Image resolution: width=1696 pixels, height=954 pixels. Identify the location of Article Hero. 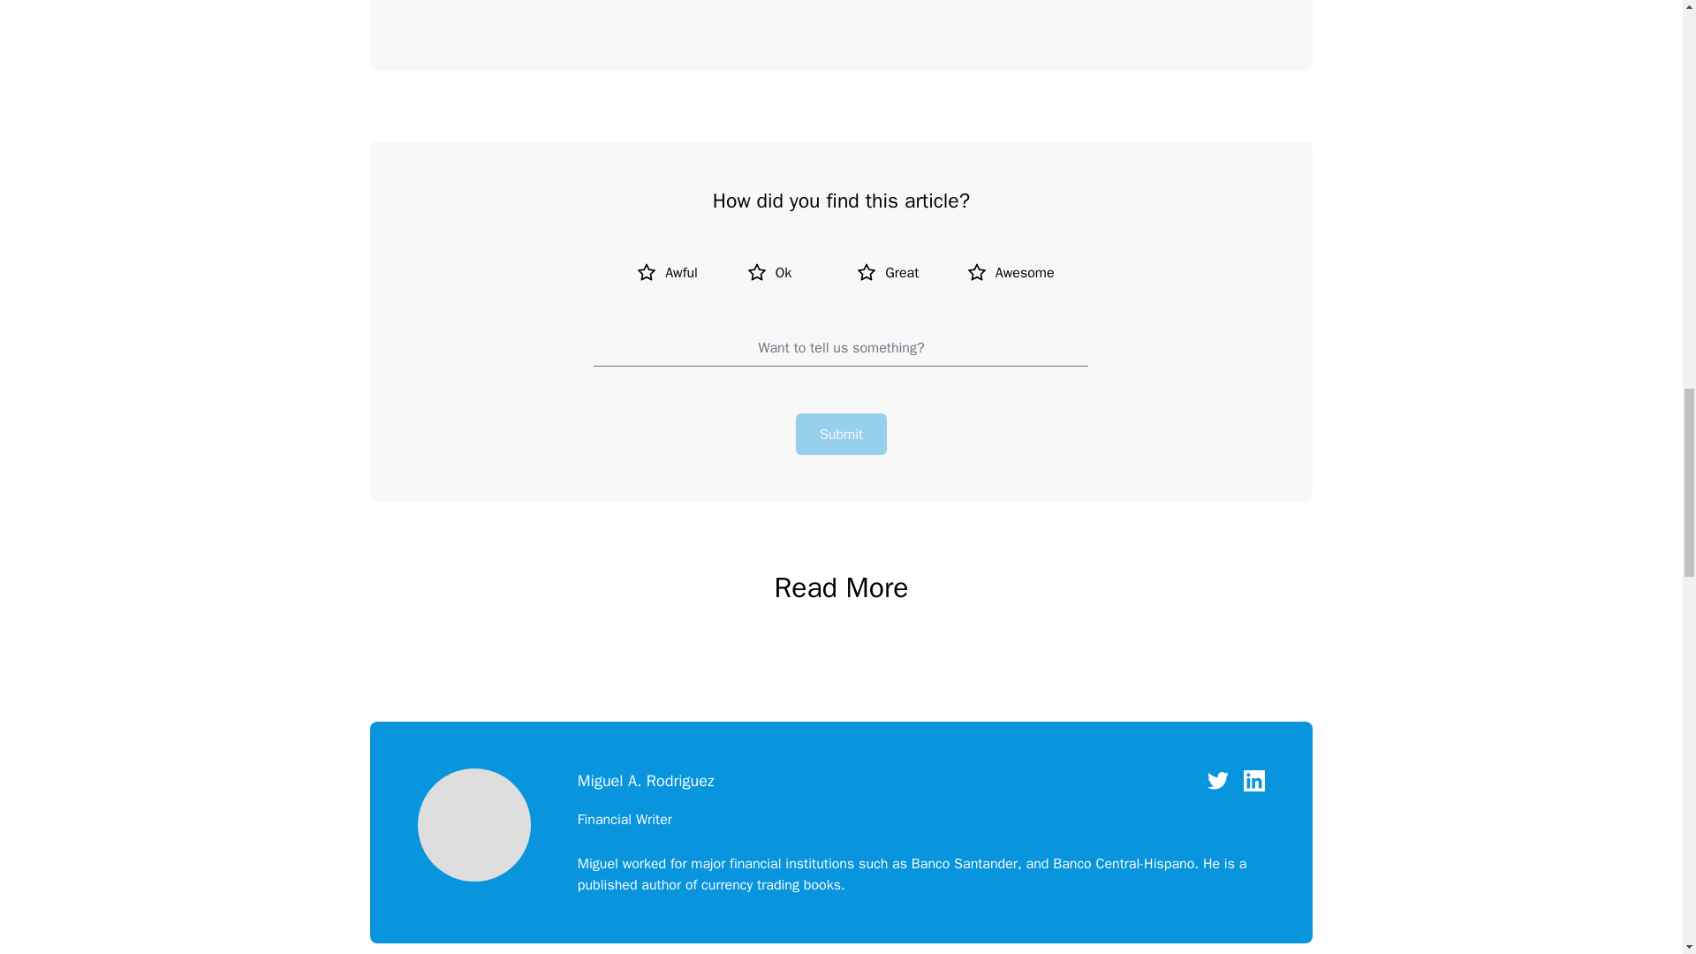
(786, 34).